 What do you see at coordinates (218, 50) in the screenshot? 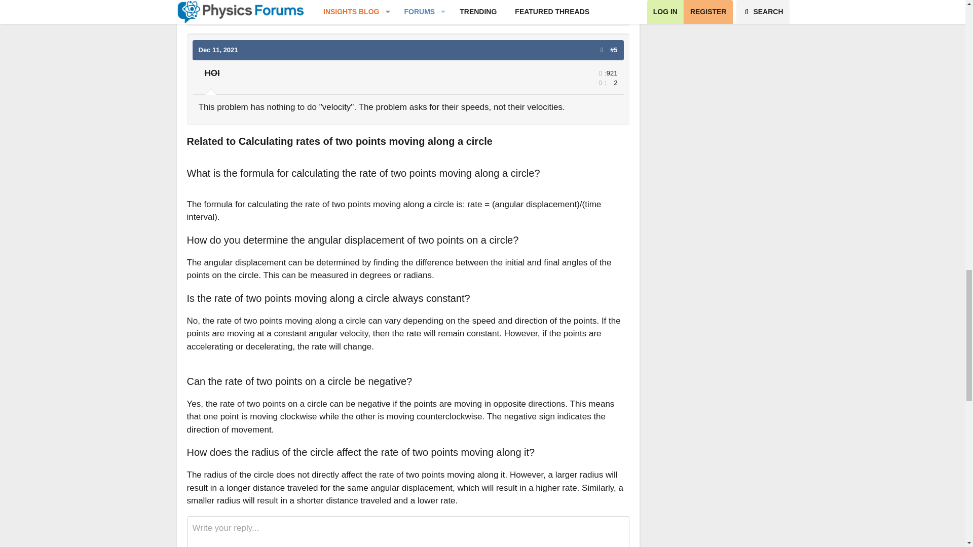
I see `Dec 11, 2021 at 7:57 AM` at bounding box center [218, 50].